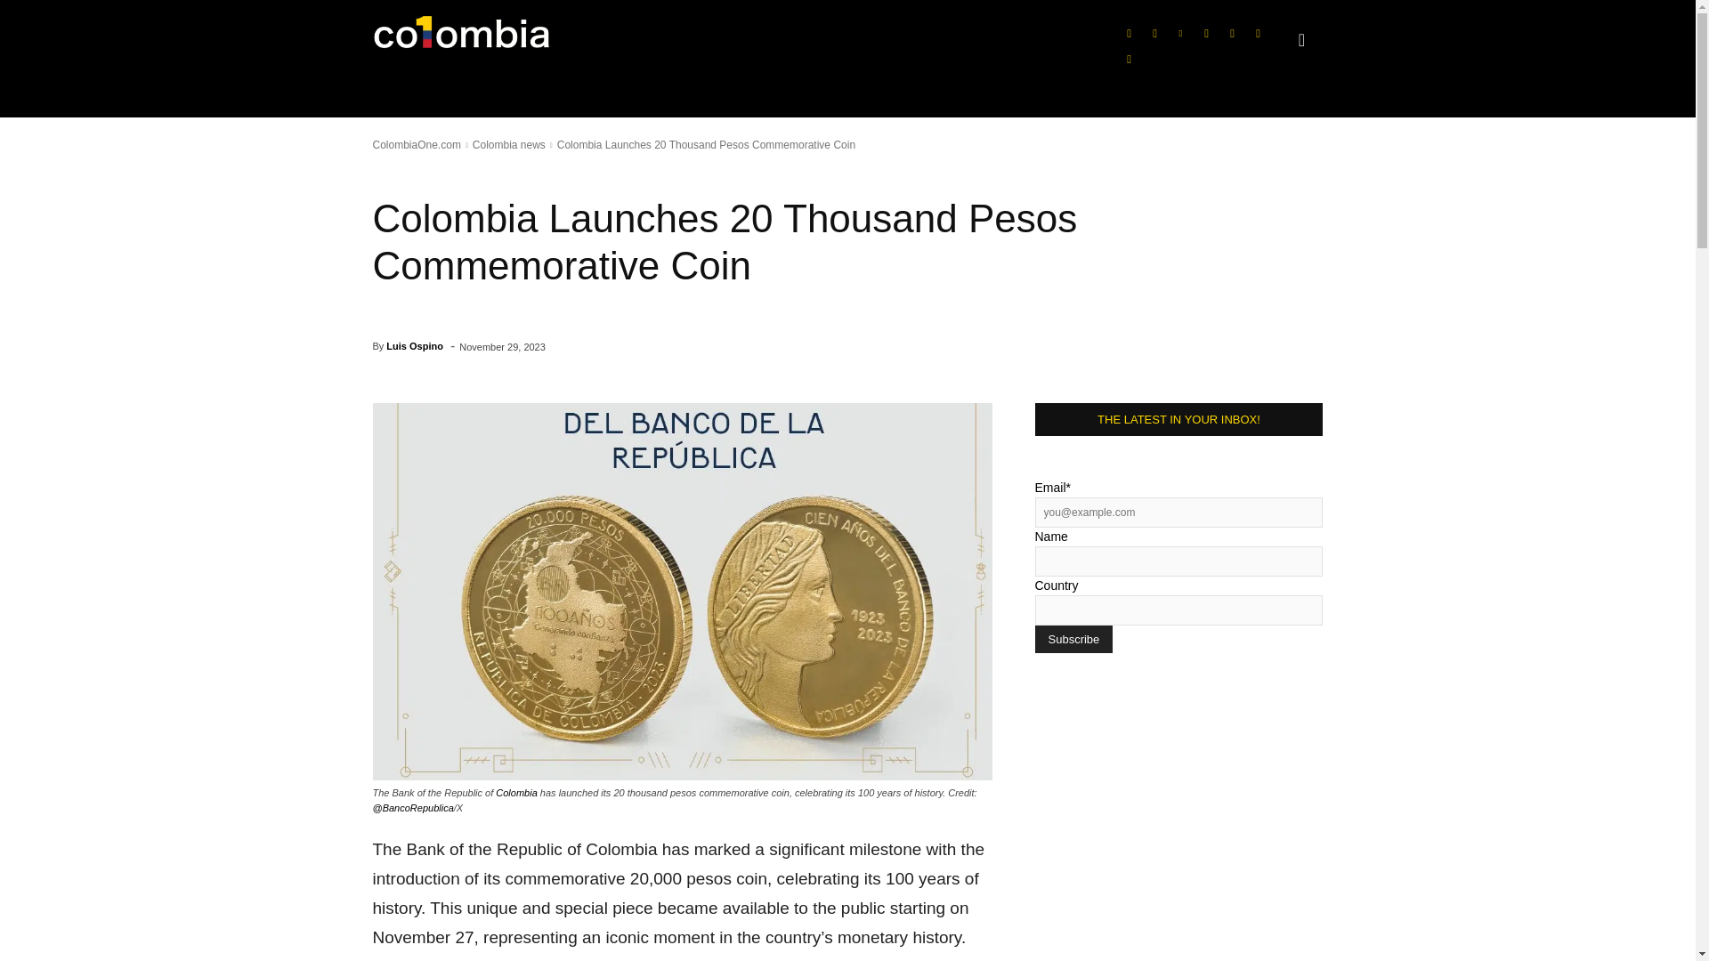  Describe the element at coordinates (1073, 639) in the screenshot. I see `Subscribe` at that location.